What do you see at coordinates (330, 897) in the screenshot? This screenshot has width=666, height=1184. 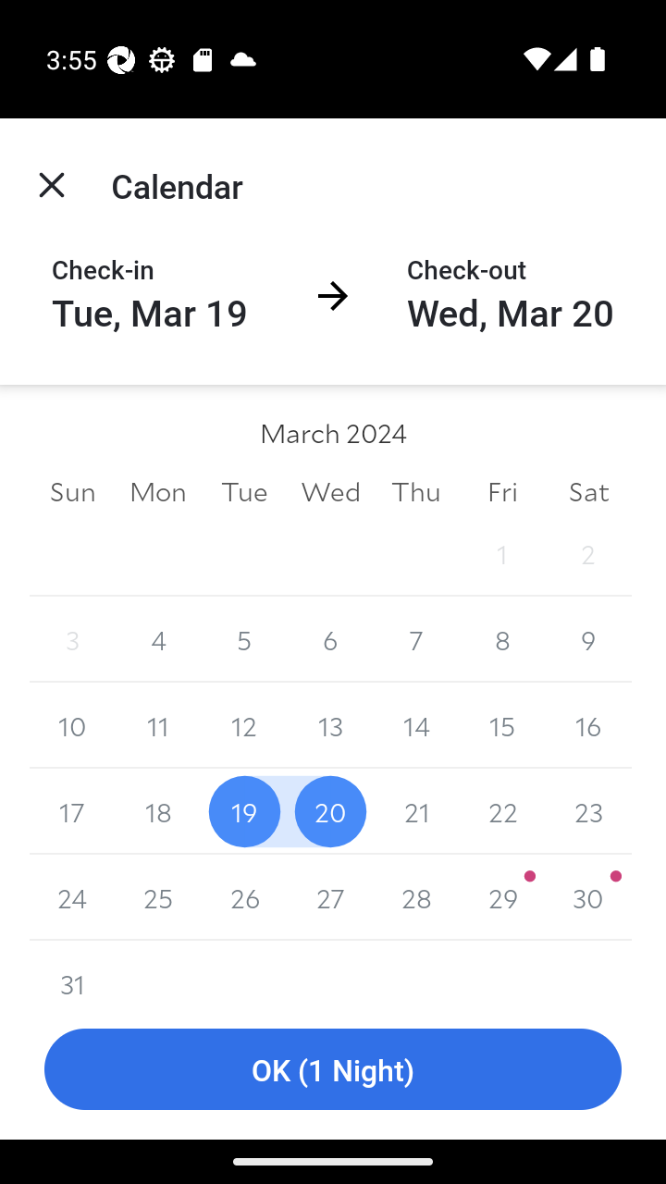 I see `27 27 March 2024` at bounding box center [330, 897].